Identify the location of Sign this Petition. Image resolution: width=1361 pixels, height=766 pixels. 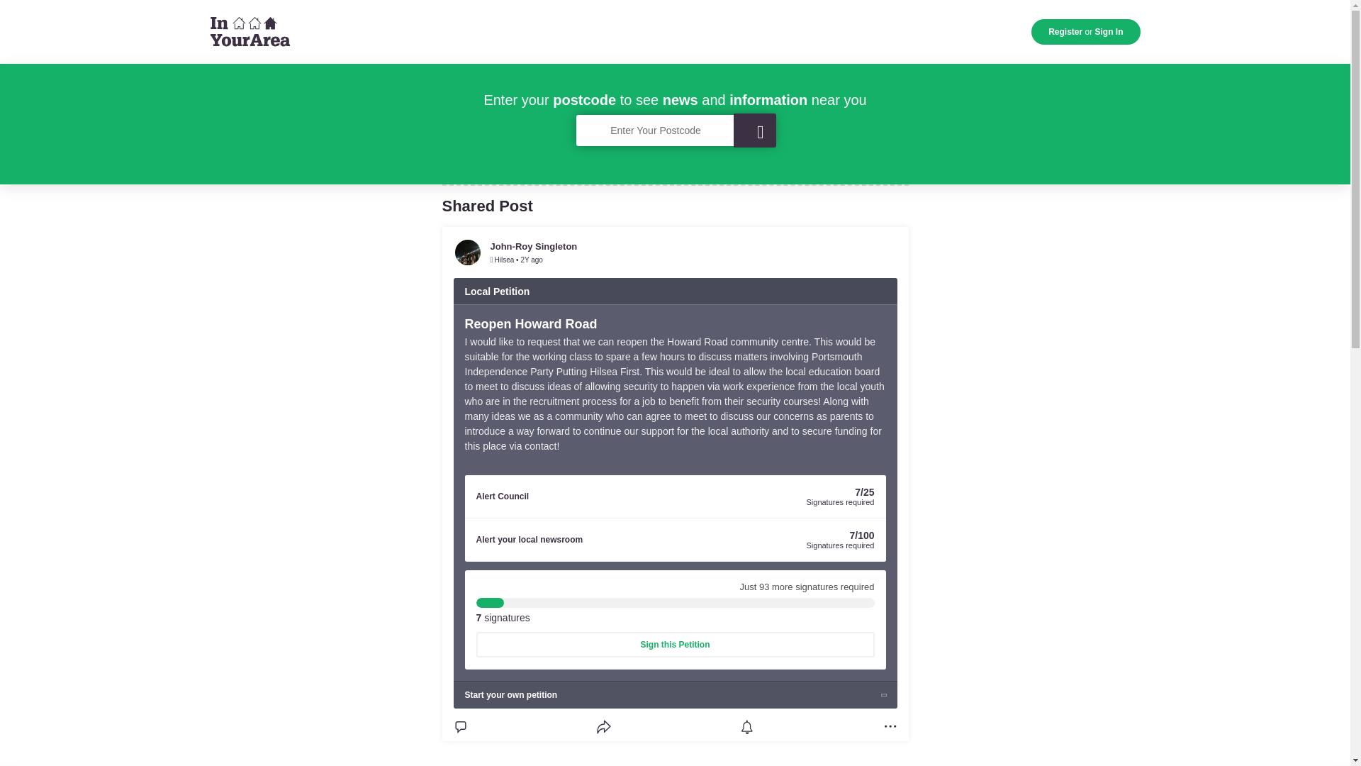
(676, 644).